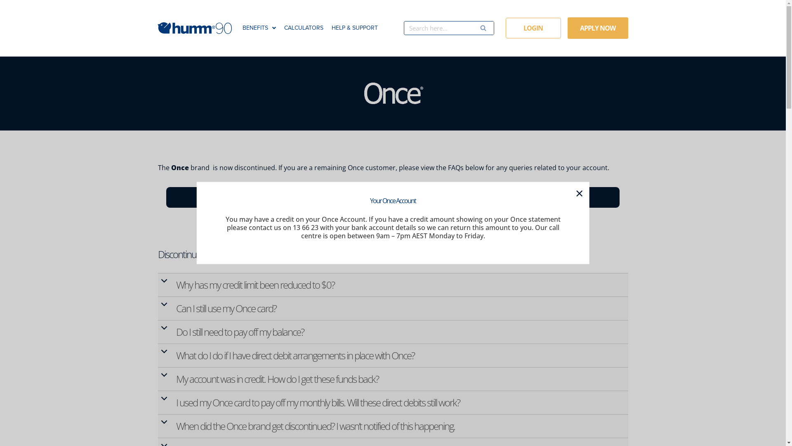 The height and width of the screenshot is (446, 792). What do you see at coordinates (598, 28) in the screenshot?
I see `APPLY NOW` at bounding box center [598, 28].